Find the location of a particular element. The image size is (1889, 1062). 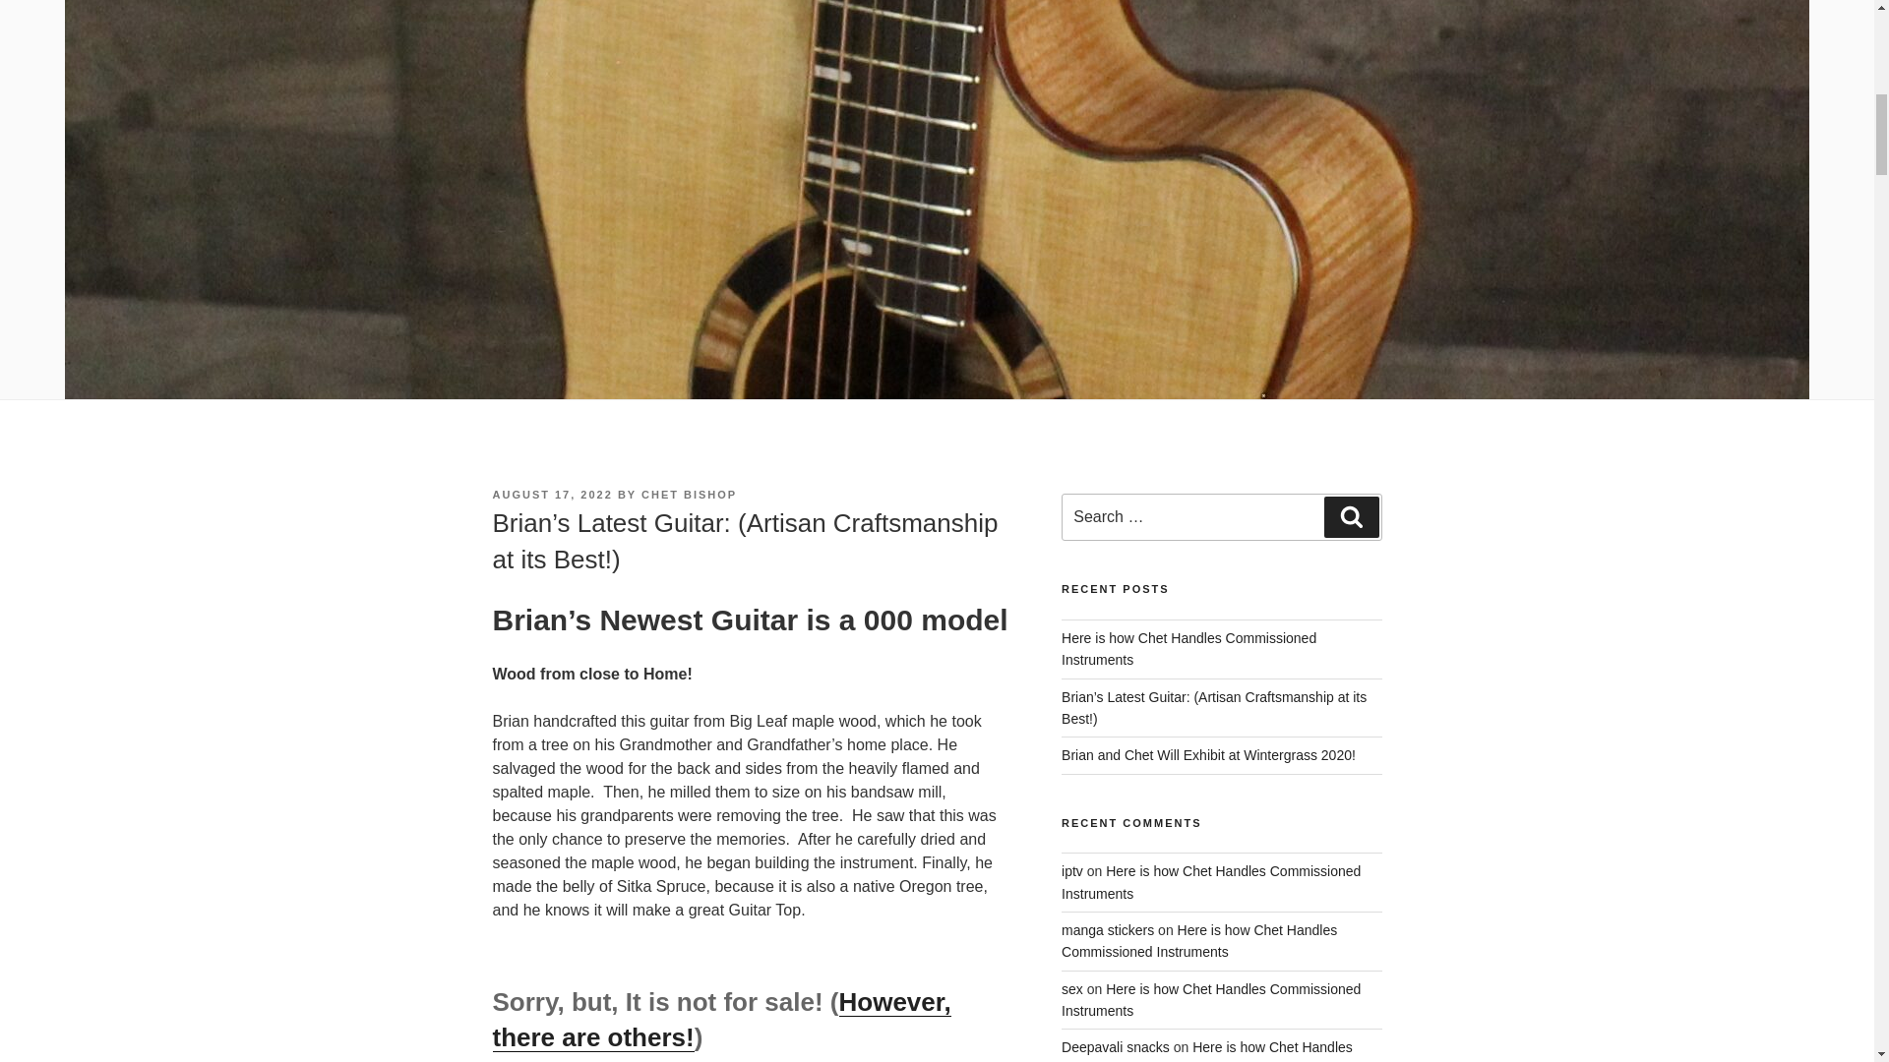

CHET BISHOP is located at coordinates (689, 494).